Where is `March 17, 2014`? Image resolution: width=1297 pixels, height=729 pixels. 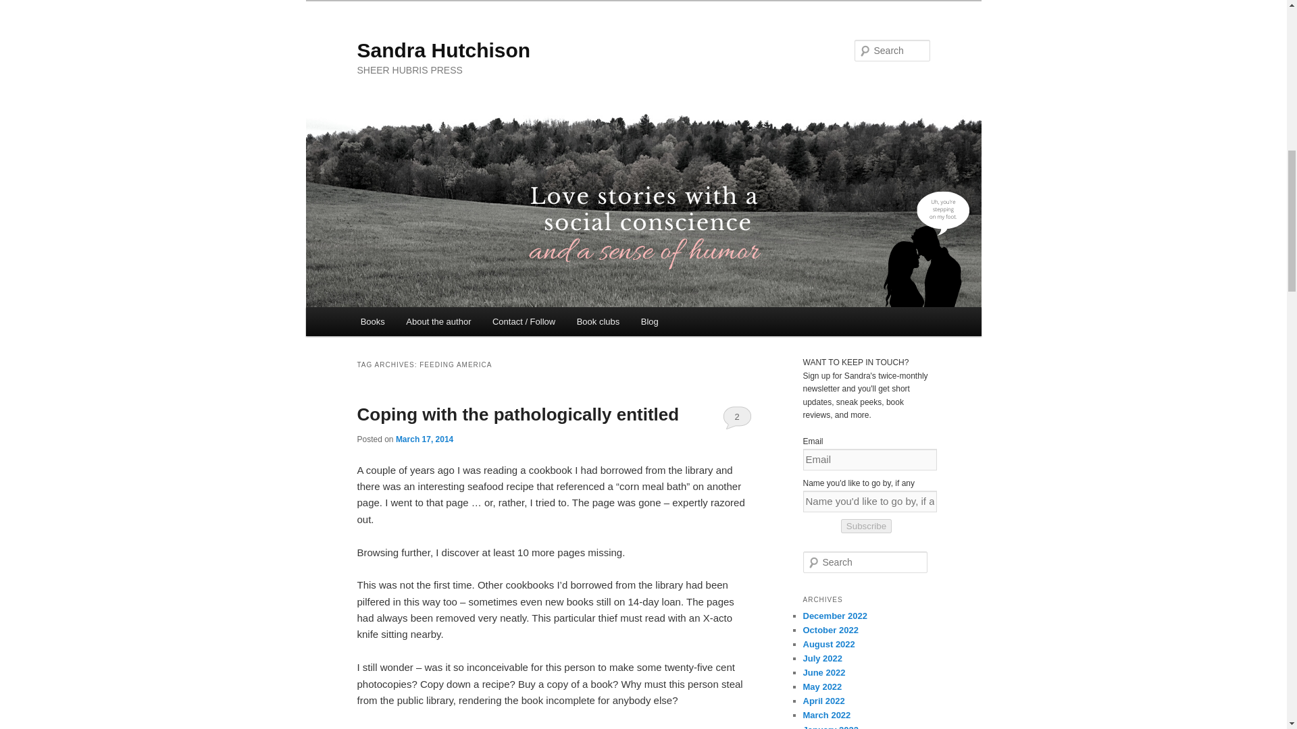 March 17, 2014 is located at coordinates (424, 439).